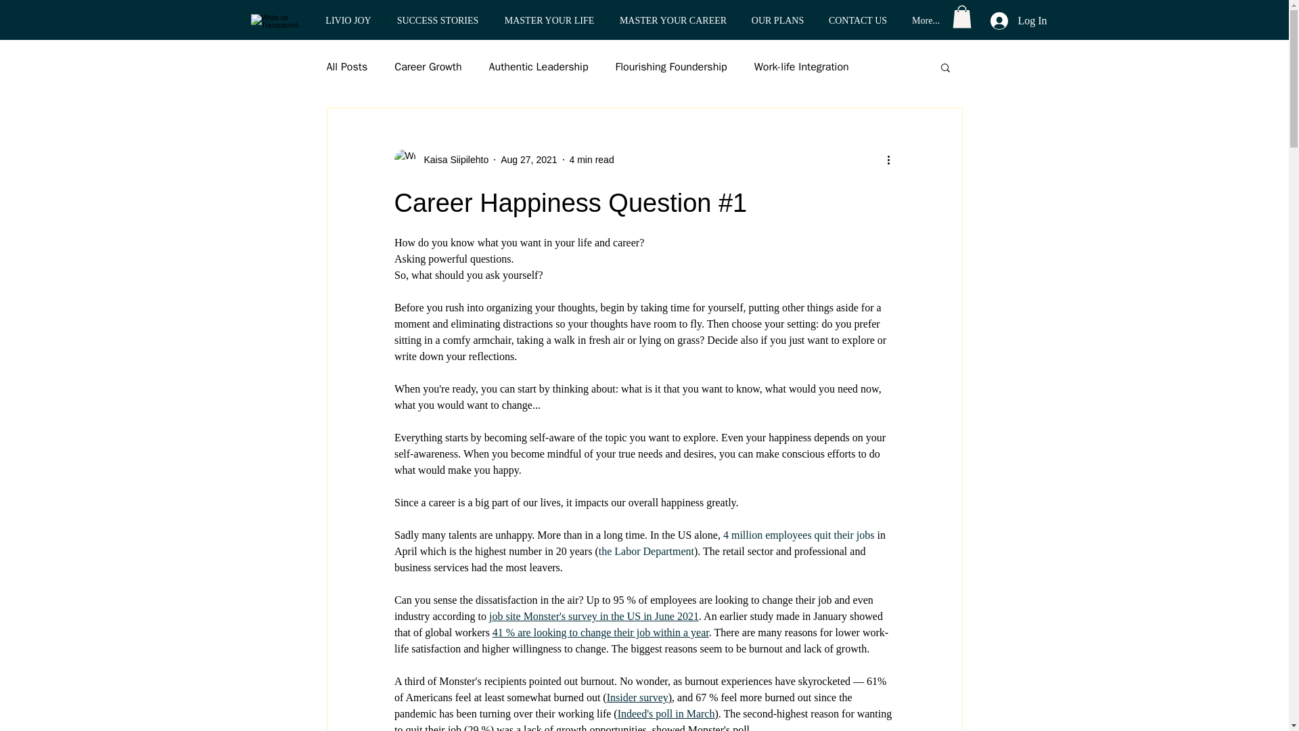  What do you see at coordinates (857, 20) in the screenshot?
I see `CONTACT US` at bounding box center [857, 20].